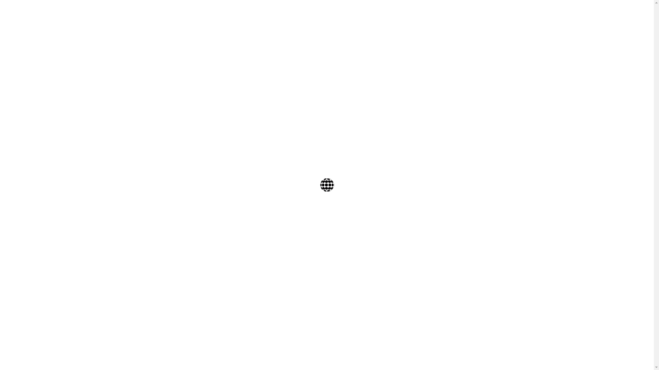 The height and width of the screenshot is (370, 659). What do you see at coordinates (399, 98) in the screenshot?
I see `AGB` at bounding box center [399, 98].